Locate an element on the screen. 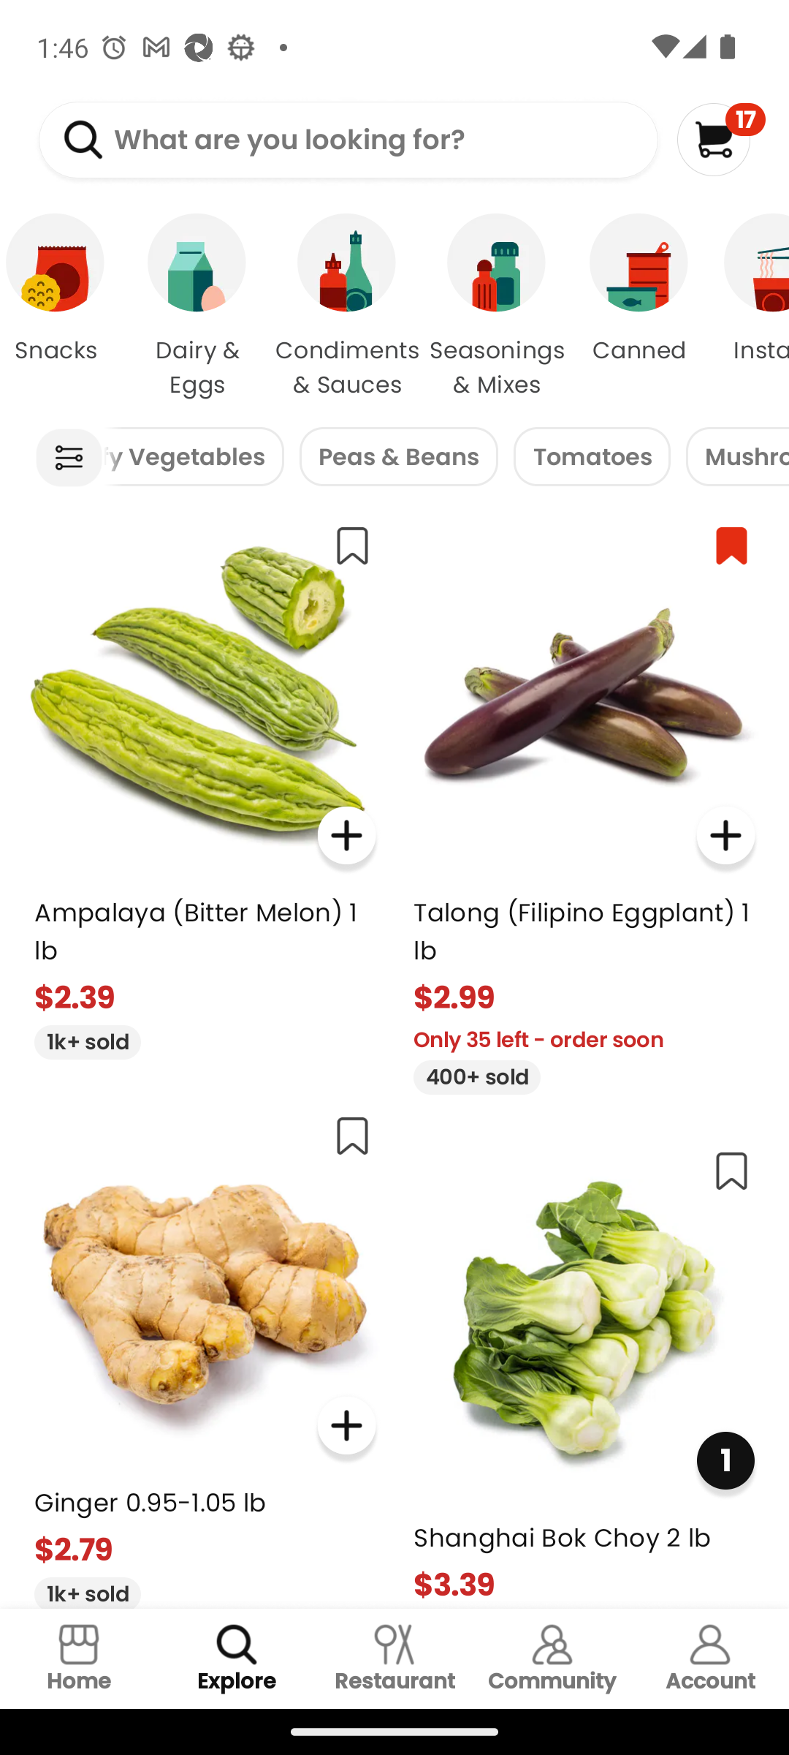 This screenshot has width=789, height=1755. 17 is located at coordinates (720, 139).